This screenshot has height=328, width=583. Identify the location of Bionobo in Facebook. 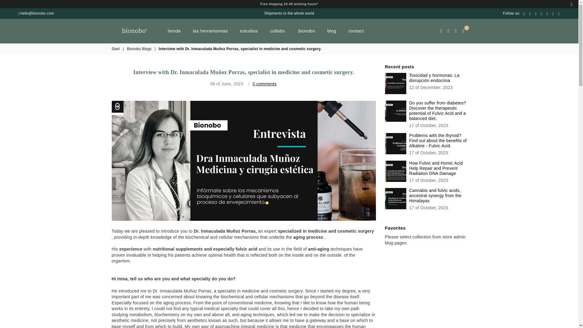
(524, 13).